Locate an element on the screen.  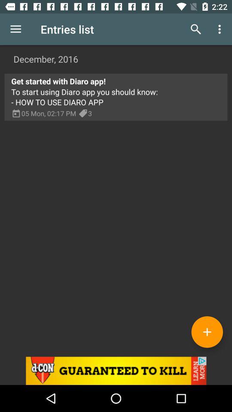
go to this advertiser 's site to see more is located at coordinates (116, 371).